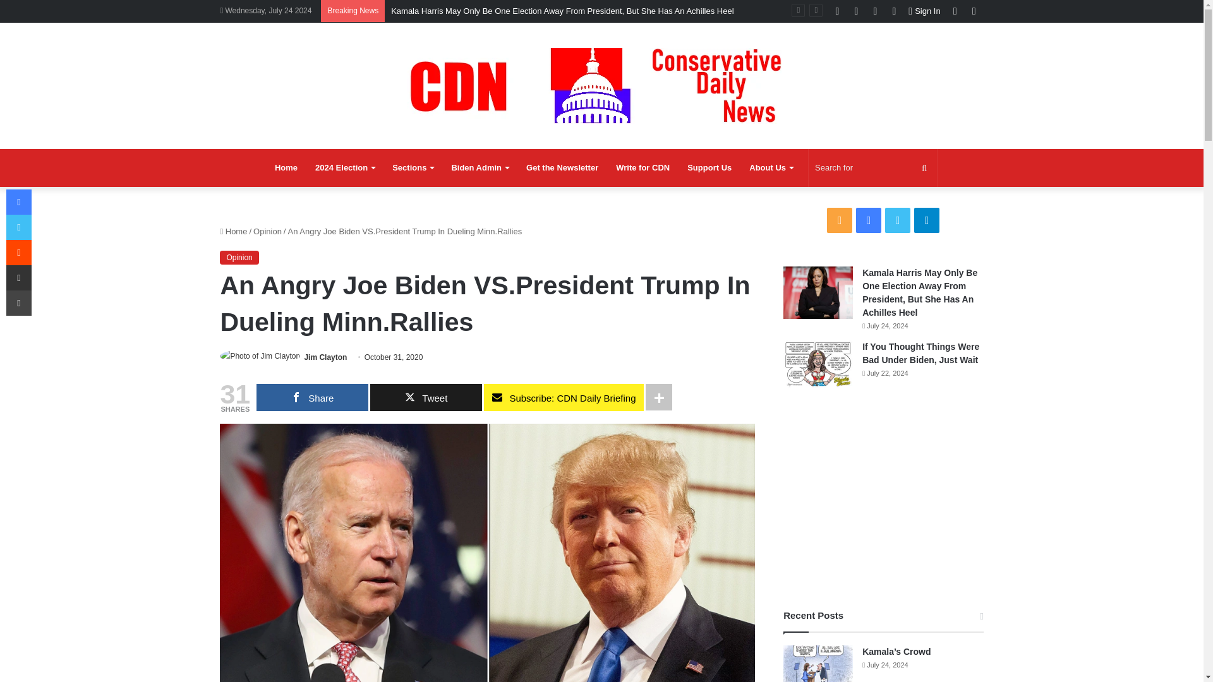  Describe the element at coordinates (643, 168) in the screenshot. I see `Write for CDN` at that location.